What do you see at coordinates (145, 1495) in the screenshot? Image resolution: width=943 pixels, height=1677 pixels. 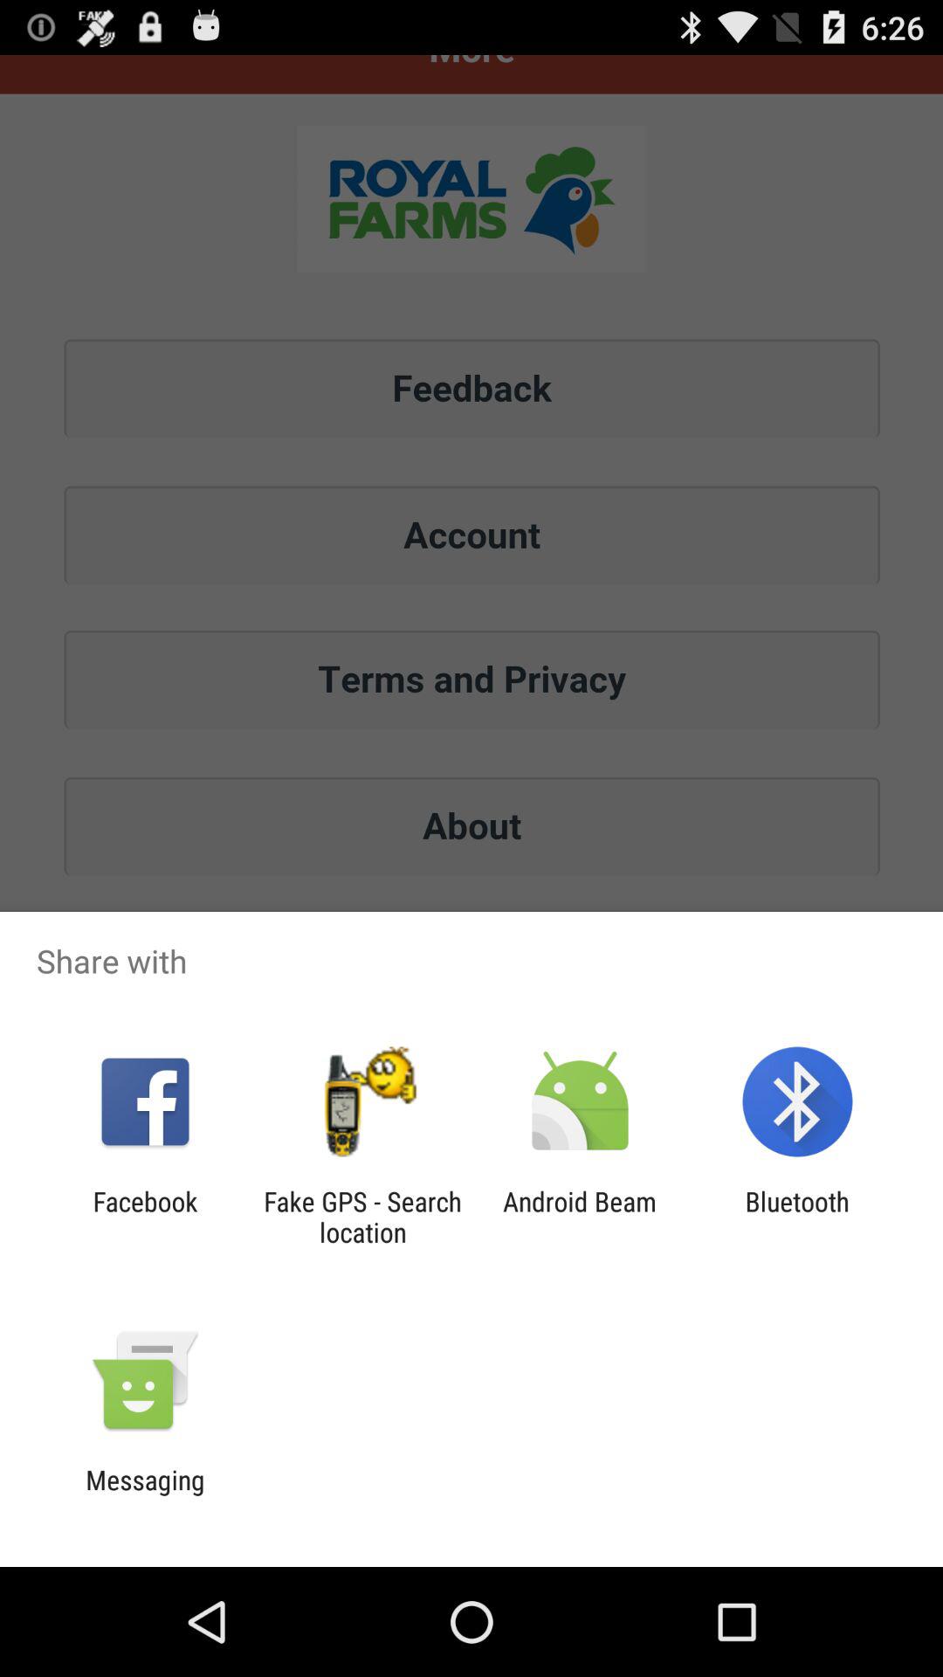 I see `press the messaging app` at bounding box center [145, 1495].